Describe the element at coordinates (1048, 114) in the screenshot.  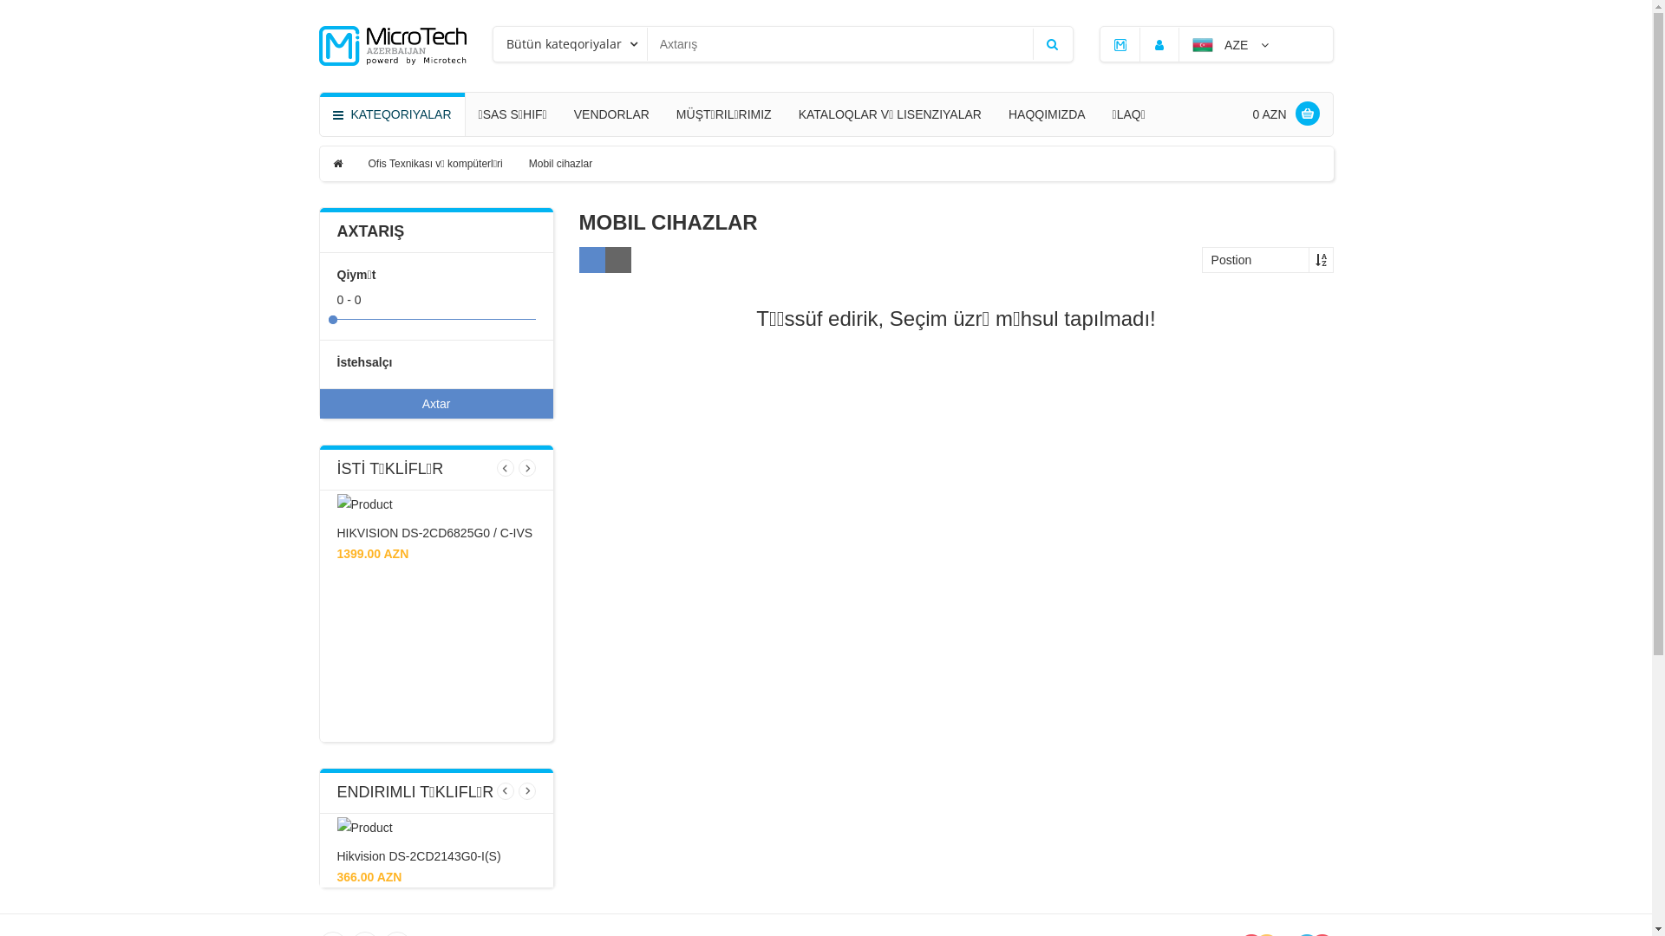
I see `HAQQIMIZDA` at that location.